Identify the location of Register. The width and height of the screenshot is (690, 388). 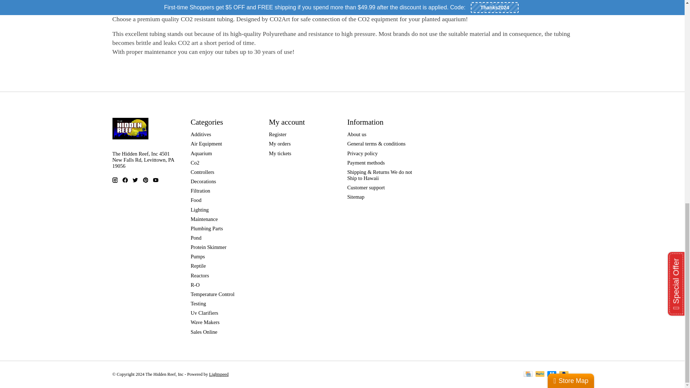
(277, 134).